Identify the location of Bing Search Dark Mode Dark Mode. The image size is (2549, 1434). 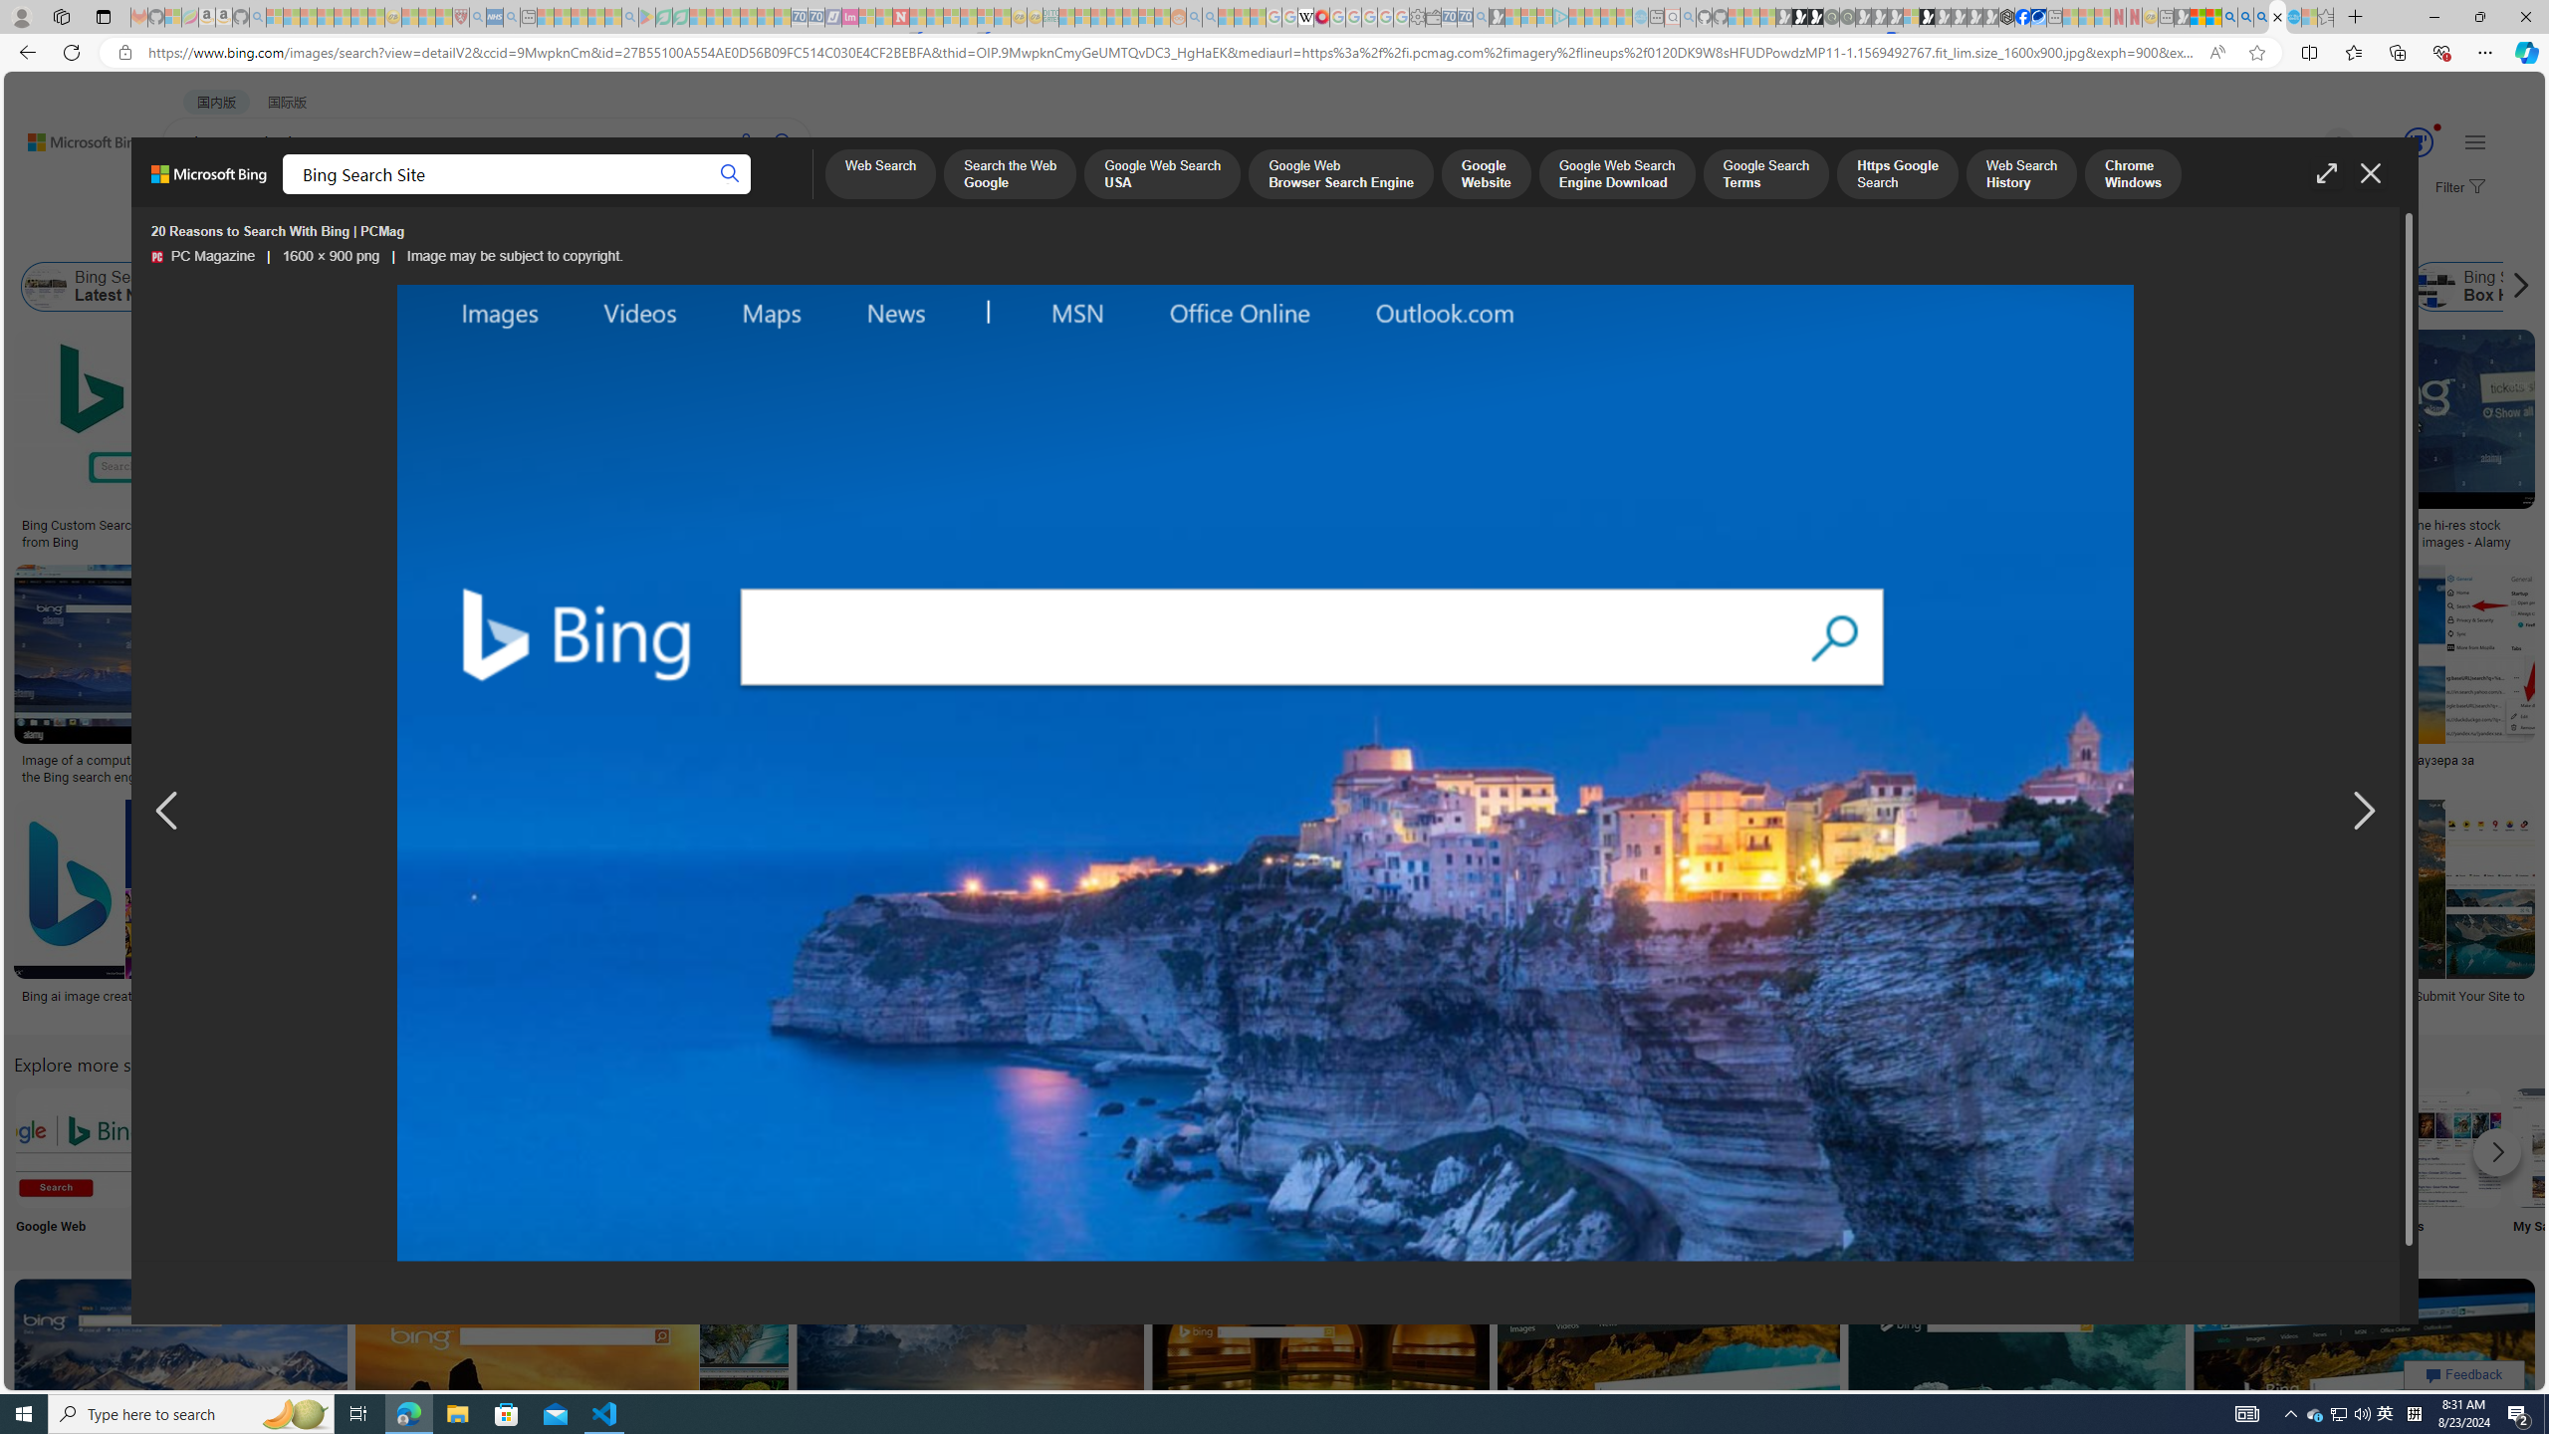
(599, 1165).